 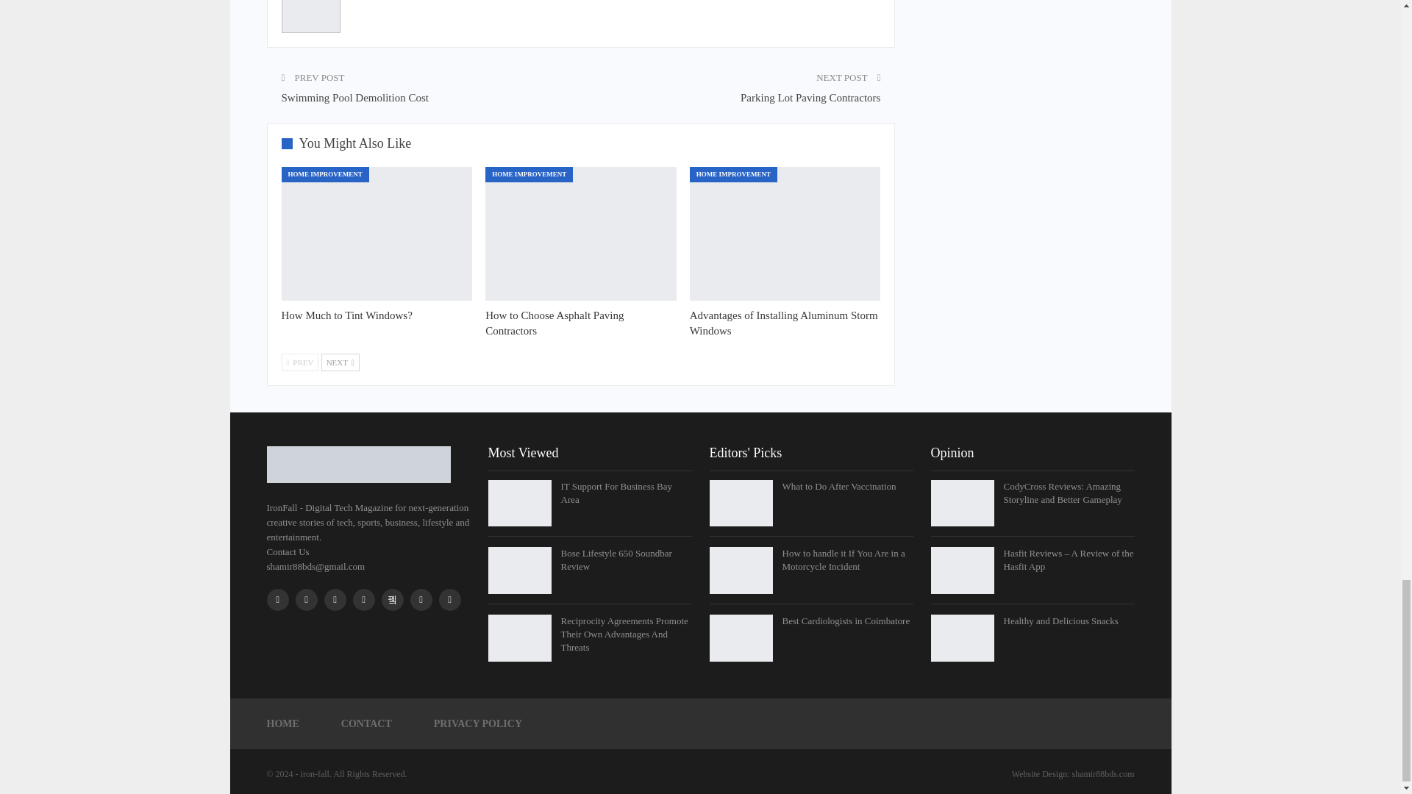 What do you see at coordinates (377, 234) in the screenshot?
I see `How Much to Tint Windows?` at bounding box center [377, 234].